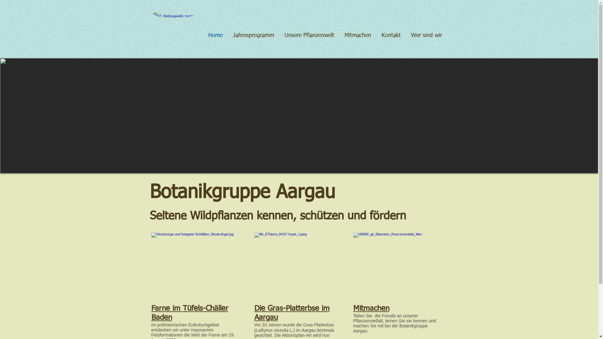 The image size is (603, 339). What do you see at coordinates (215, 36) in the screenshot?
I see `Home` at bounding box center [215, 36].